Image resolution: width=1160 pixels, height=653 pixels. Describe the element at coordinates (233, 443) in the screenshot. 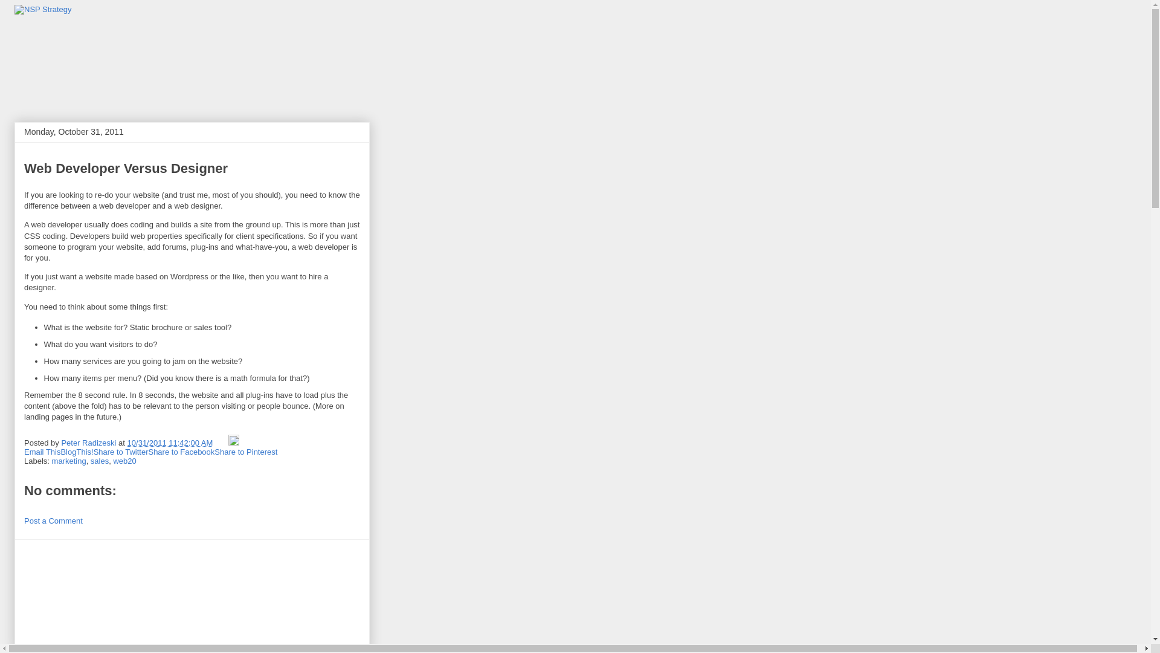

I see `Edit Post` at that location.